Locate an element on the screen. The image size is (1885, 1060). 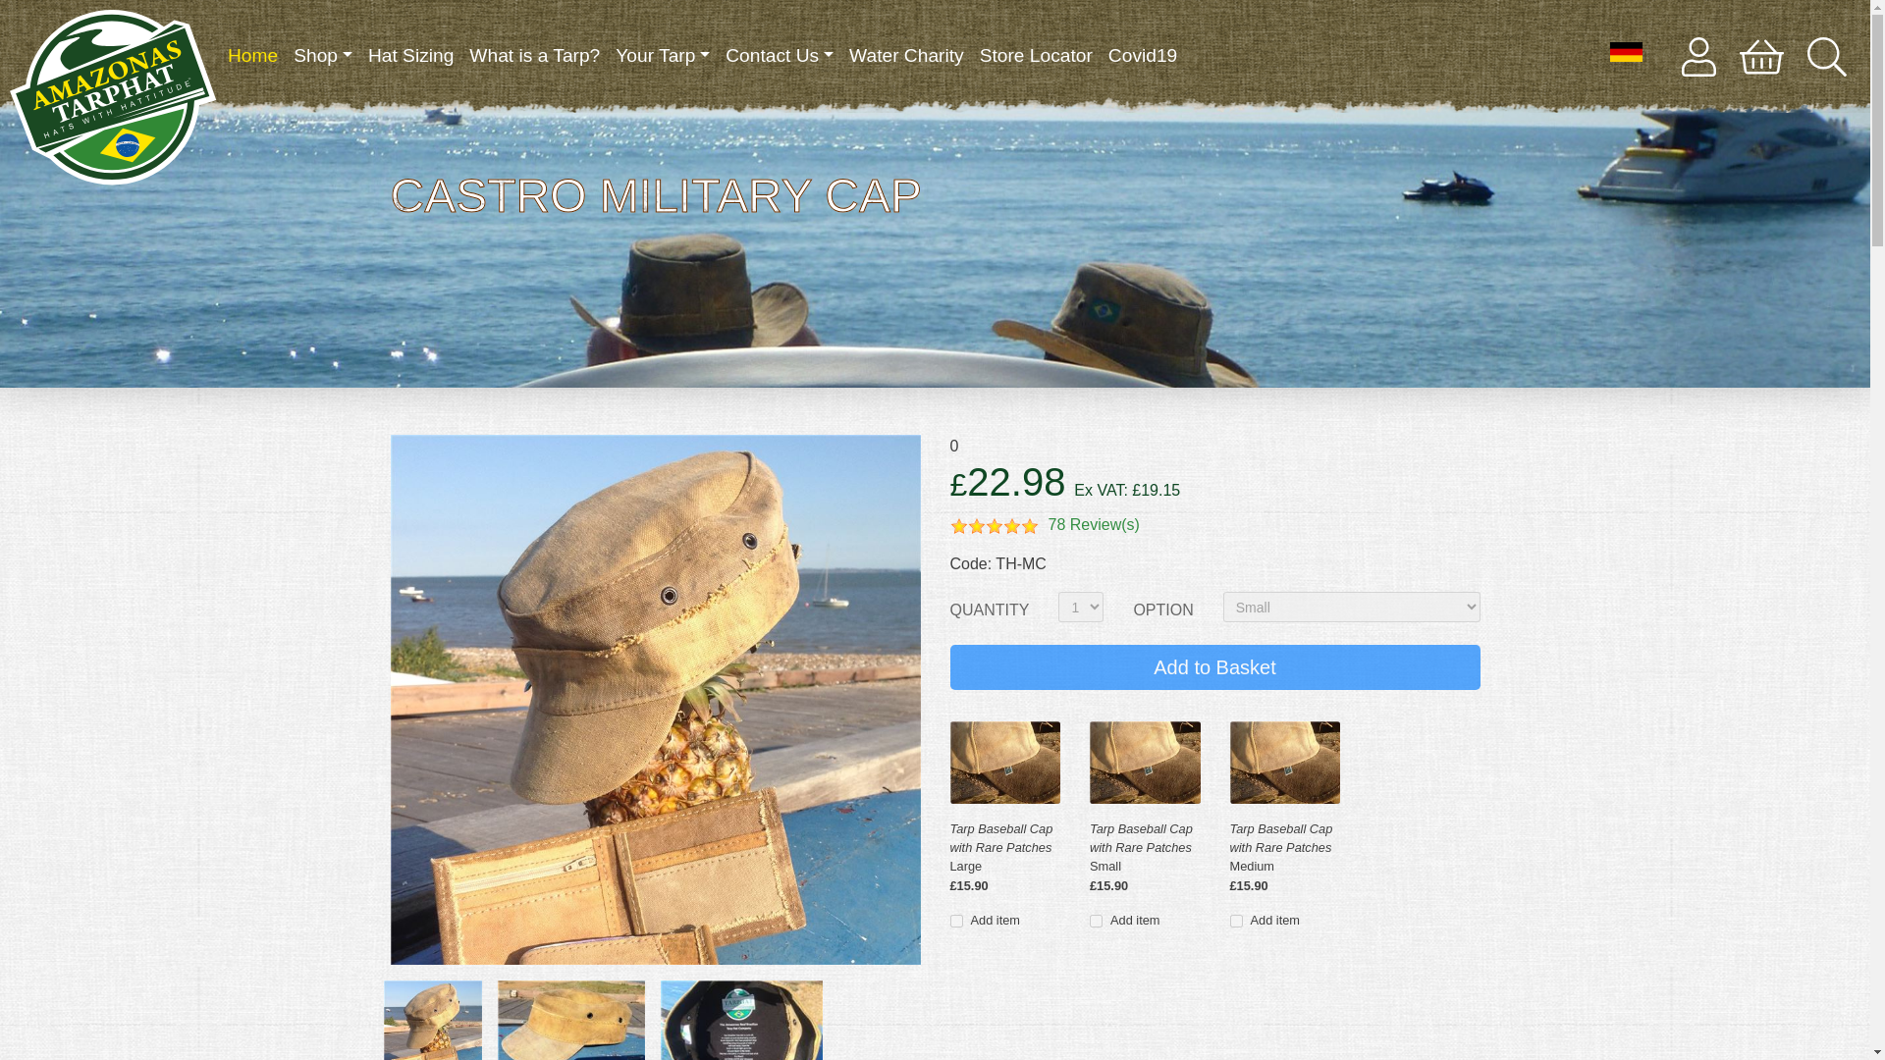
What is a Tarp? is located at coordinates (534, 55).